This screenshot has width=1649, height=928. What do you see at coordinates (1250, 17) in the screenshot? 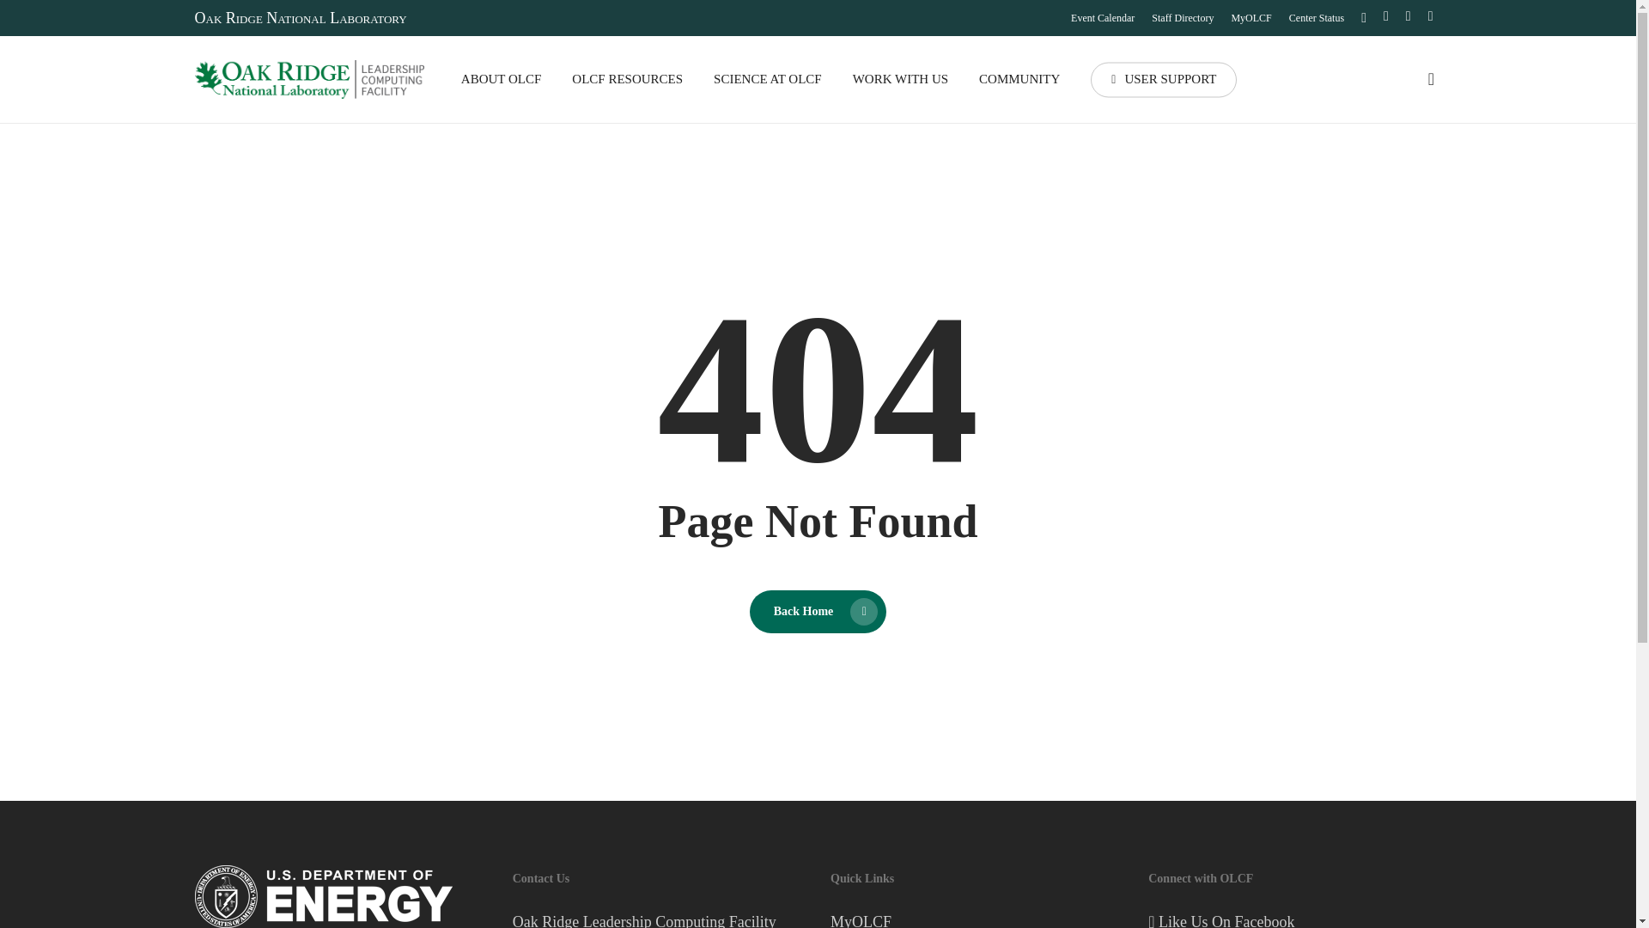
I see `MyOLCF` at bounding box center [1250, 17].